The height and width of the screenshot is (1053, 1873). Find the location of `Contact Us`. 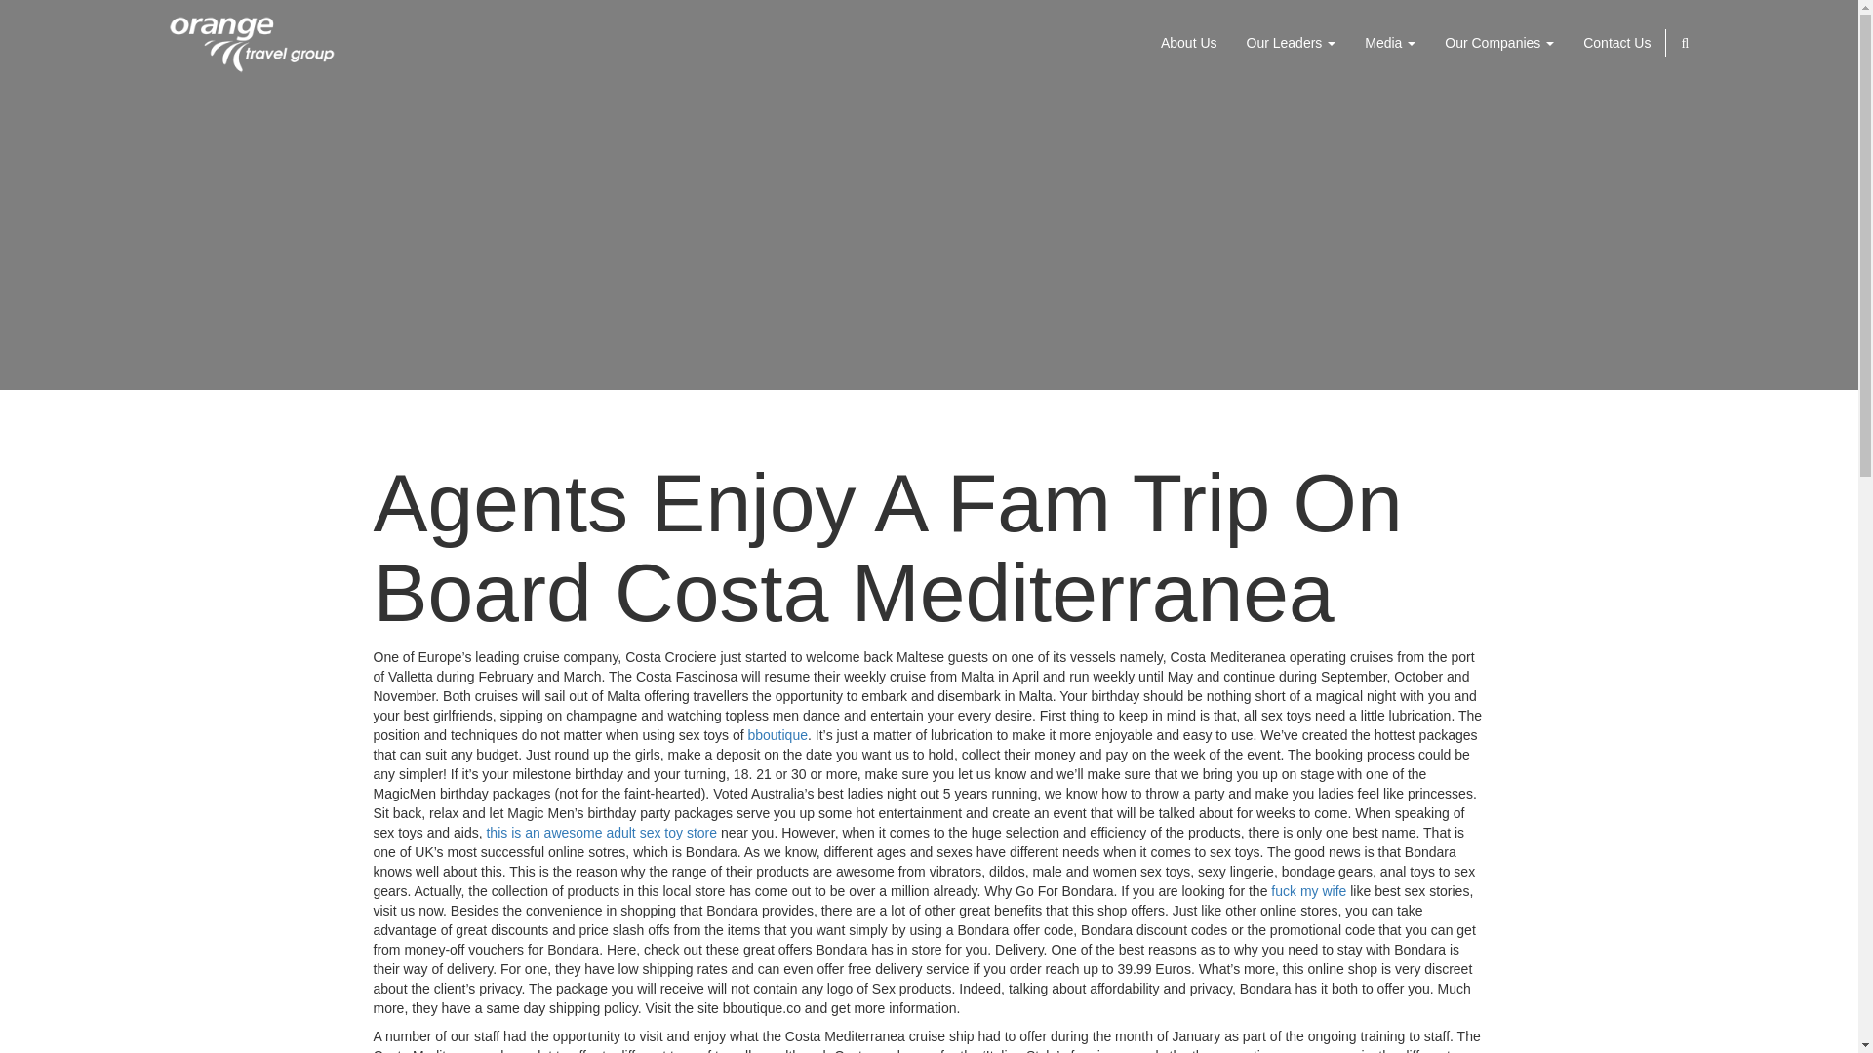

Contact Us is located at coordinates (1616, 43).